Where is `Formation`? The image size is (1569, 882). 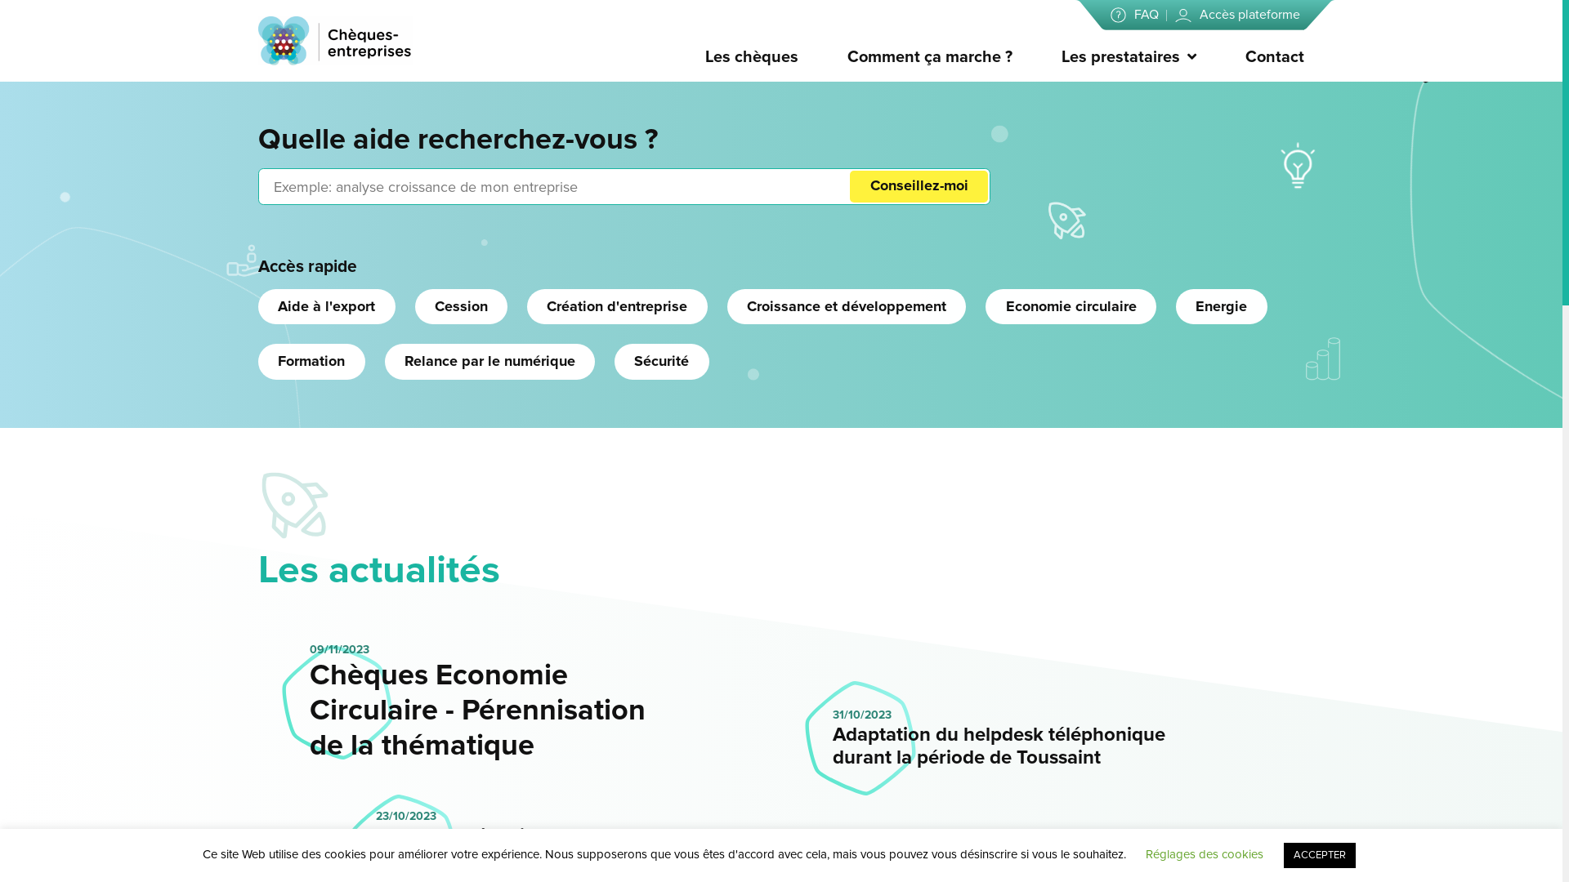
Formation is located at coordinates (312, 361).